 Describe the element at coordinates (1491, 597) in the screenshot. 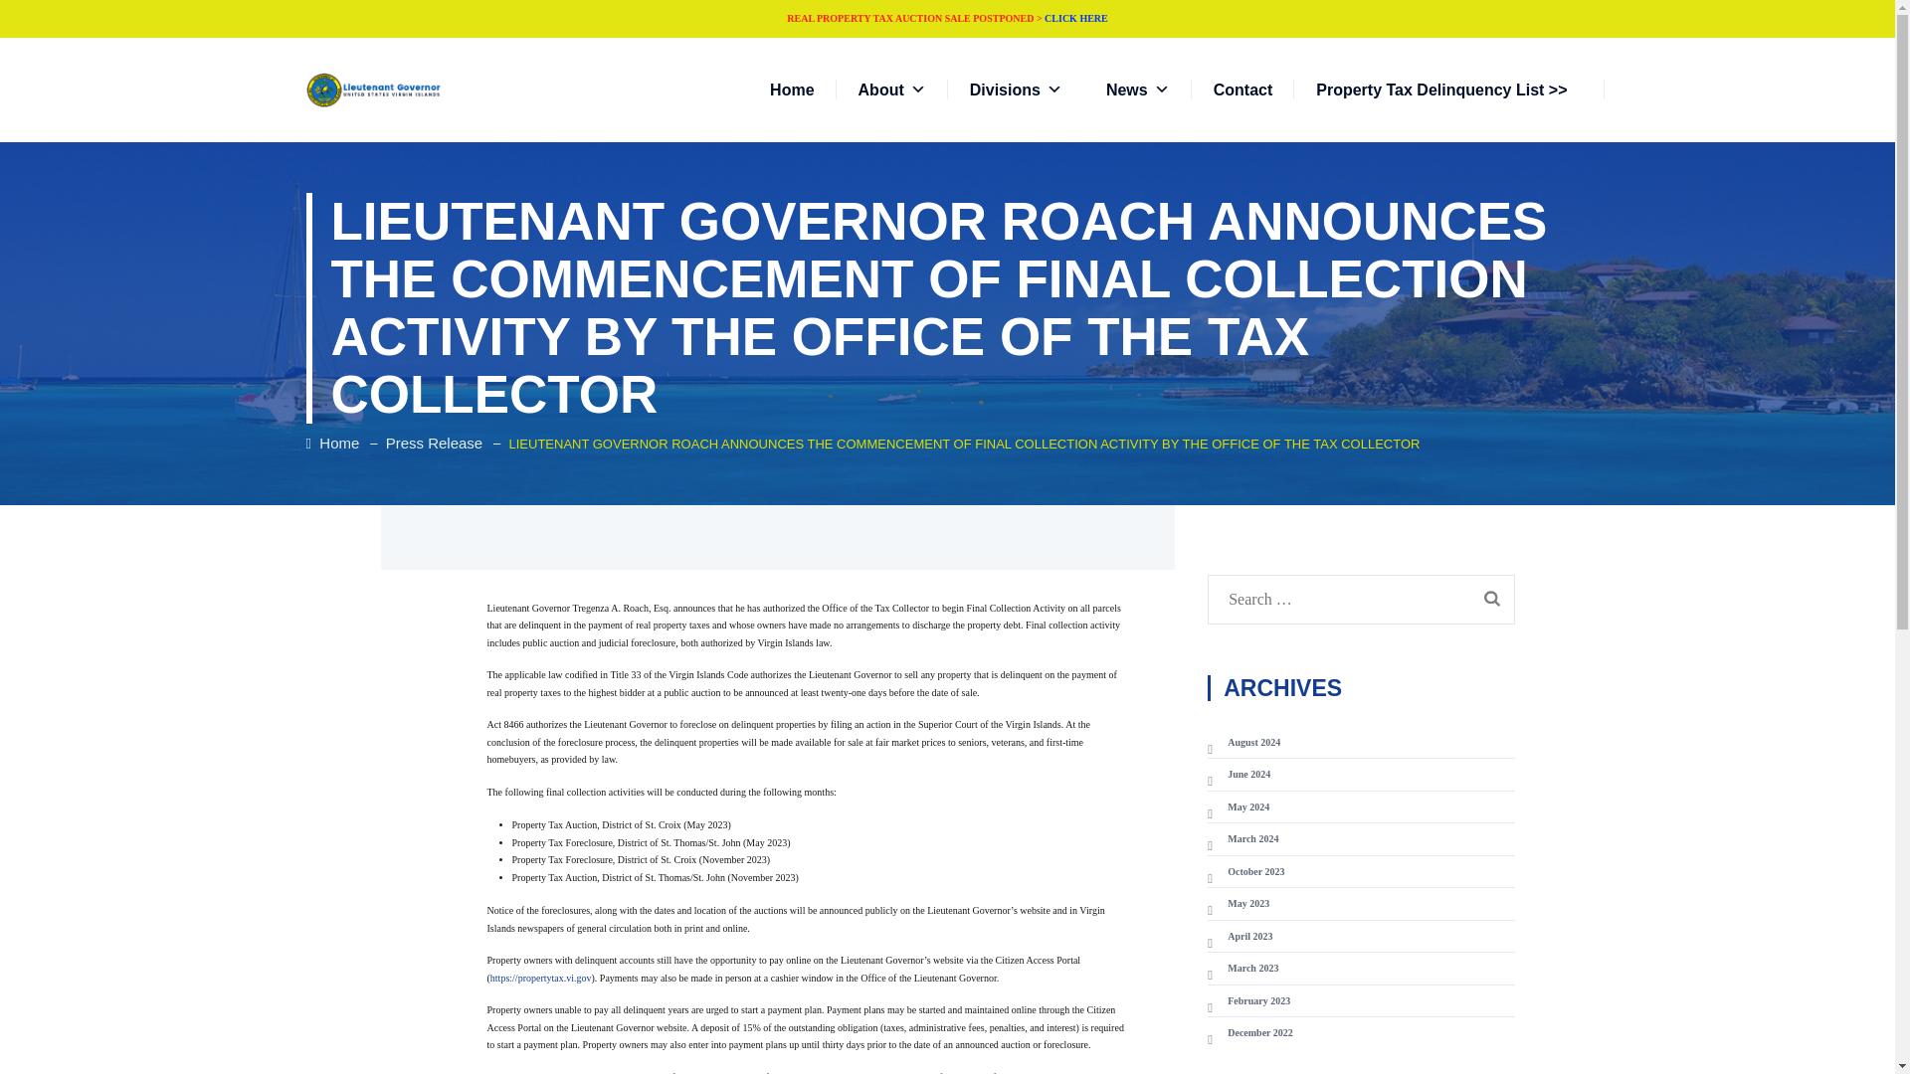

I see `Search` at that location.